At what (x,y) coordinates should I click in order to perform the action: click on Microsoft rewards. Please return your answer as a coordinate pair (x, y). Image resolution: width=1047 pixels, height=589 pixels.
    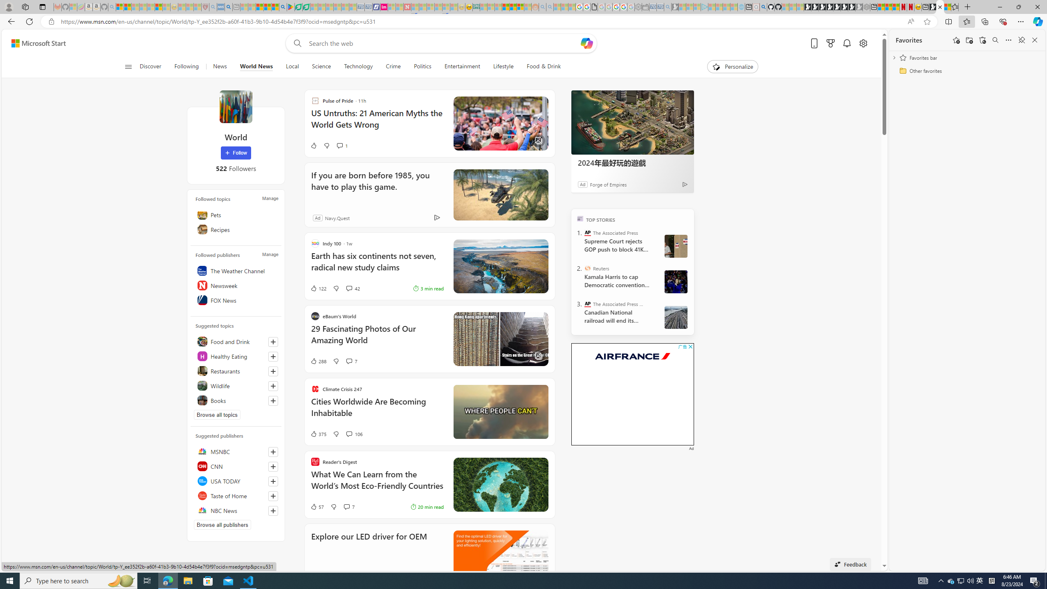
    Looking at the image, I should click on (830, 43).